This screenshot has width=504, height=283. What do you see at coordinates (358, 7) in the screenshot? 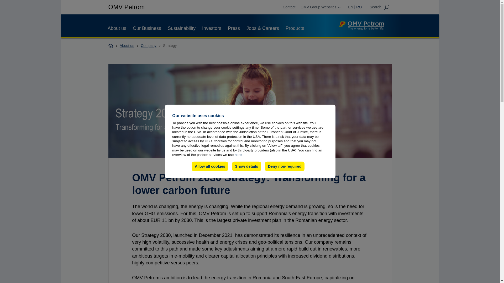
I see `RO` at bounding box center [358, 7].